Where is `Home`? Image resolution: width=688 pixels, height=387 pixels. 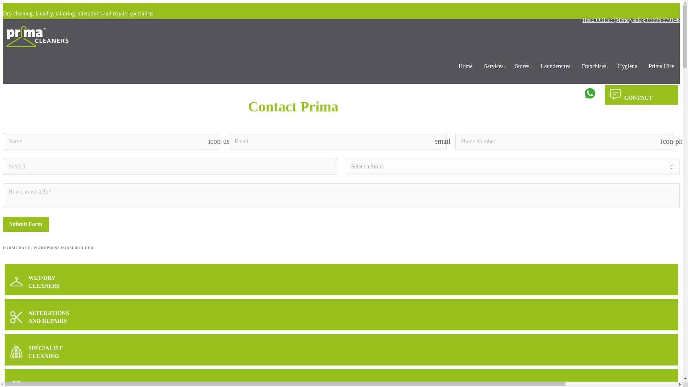
Home is located at coordinates (465, 66).